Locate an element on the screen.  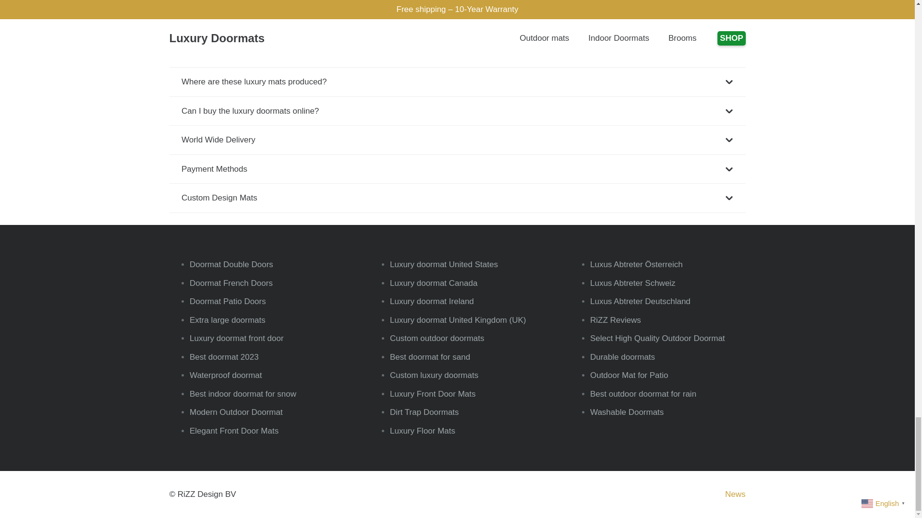
Doormat Patio Doors is located at coordinates (228, 301).